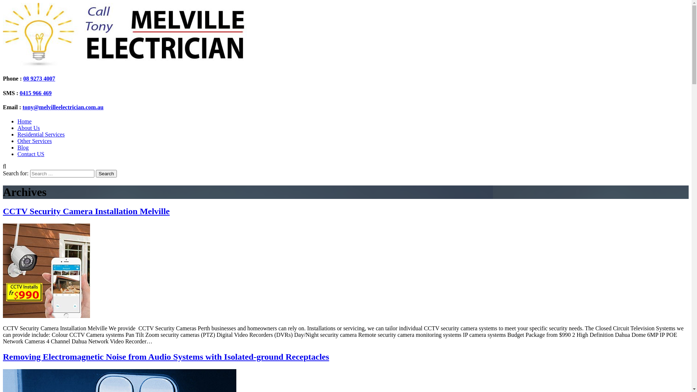  What do you see at coordinates (36, 93) in the screenshot?
I see `0415 966 469` at bounding box center [36, 93].